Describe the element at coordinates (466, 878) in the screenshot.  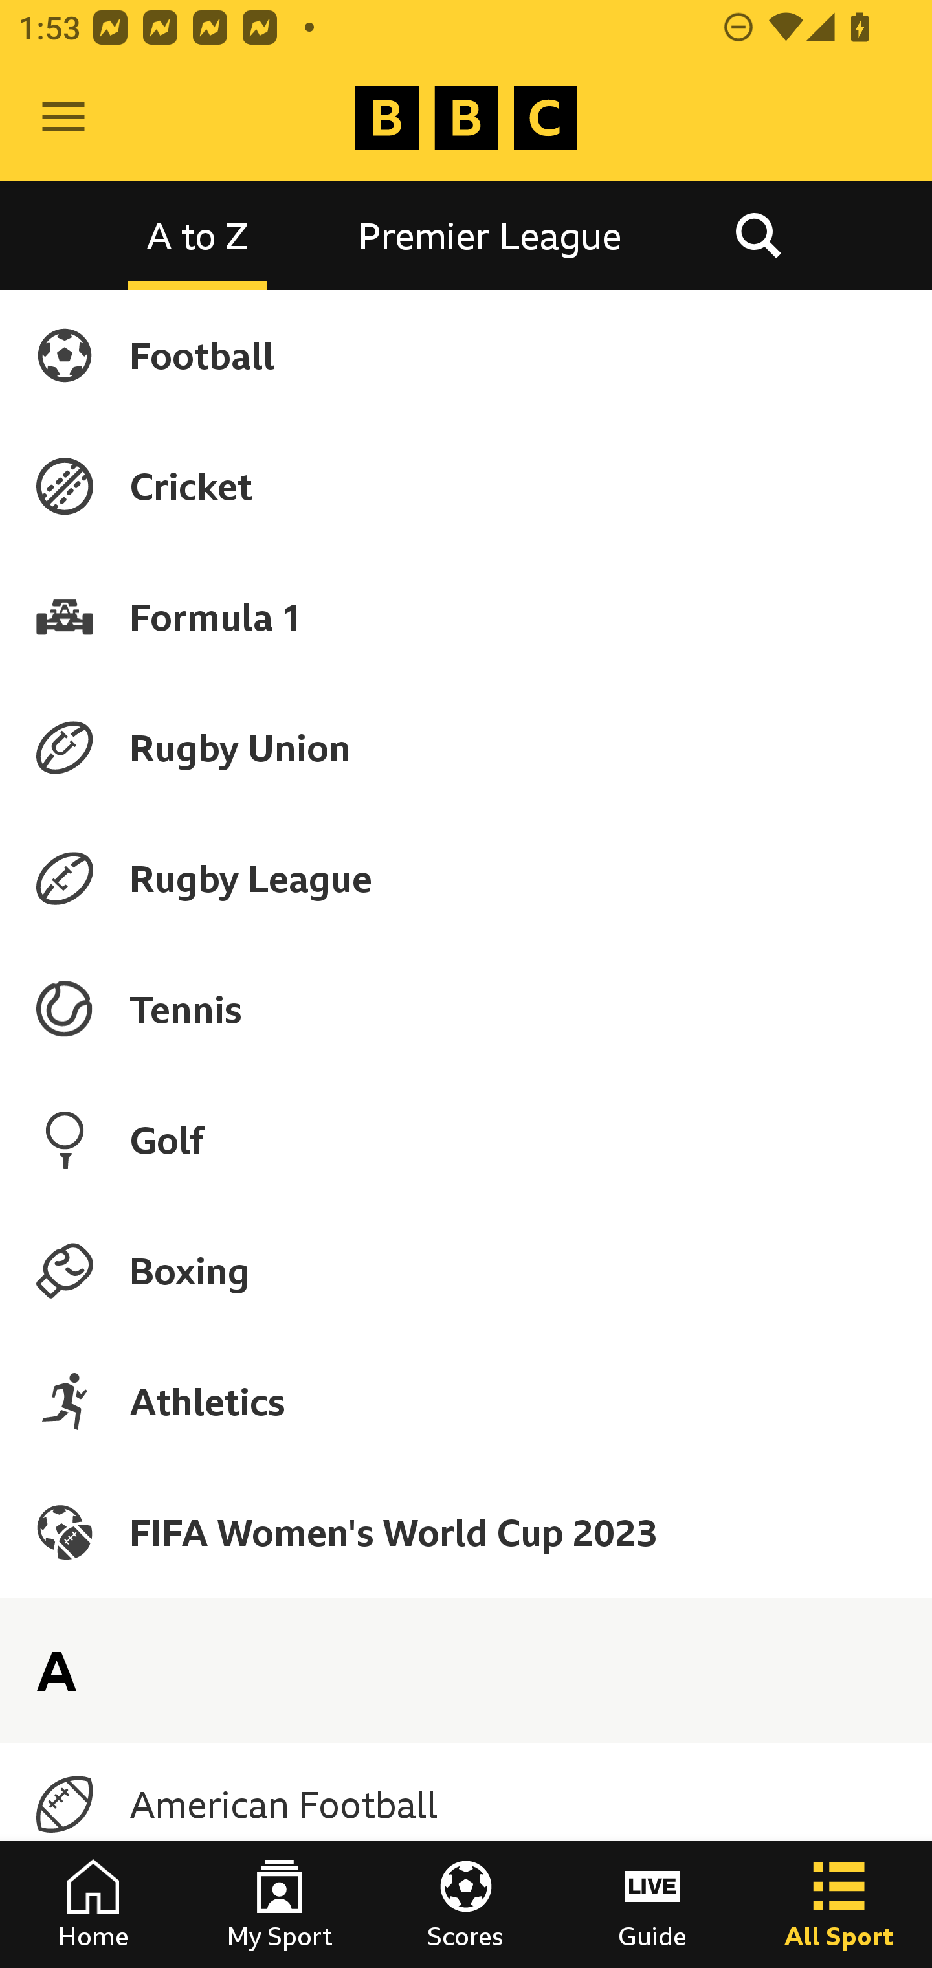
I see `Rugby League` at that location.